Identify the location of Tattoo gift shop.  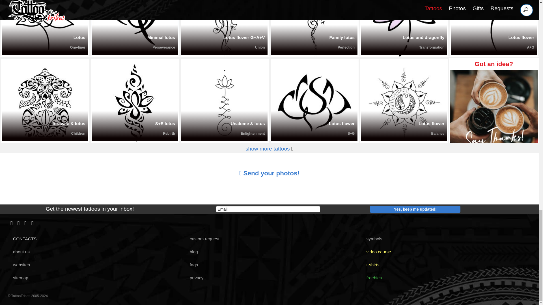
(370, 265).